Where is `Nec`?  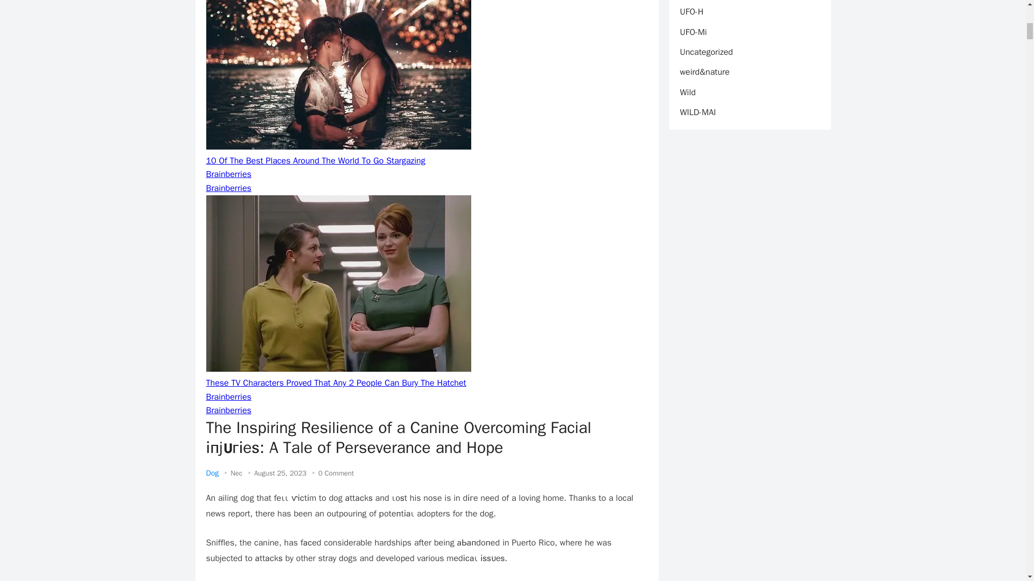
Nec is located at coordinates (236, 472).